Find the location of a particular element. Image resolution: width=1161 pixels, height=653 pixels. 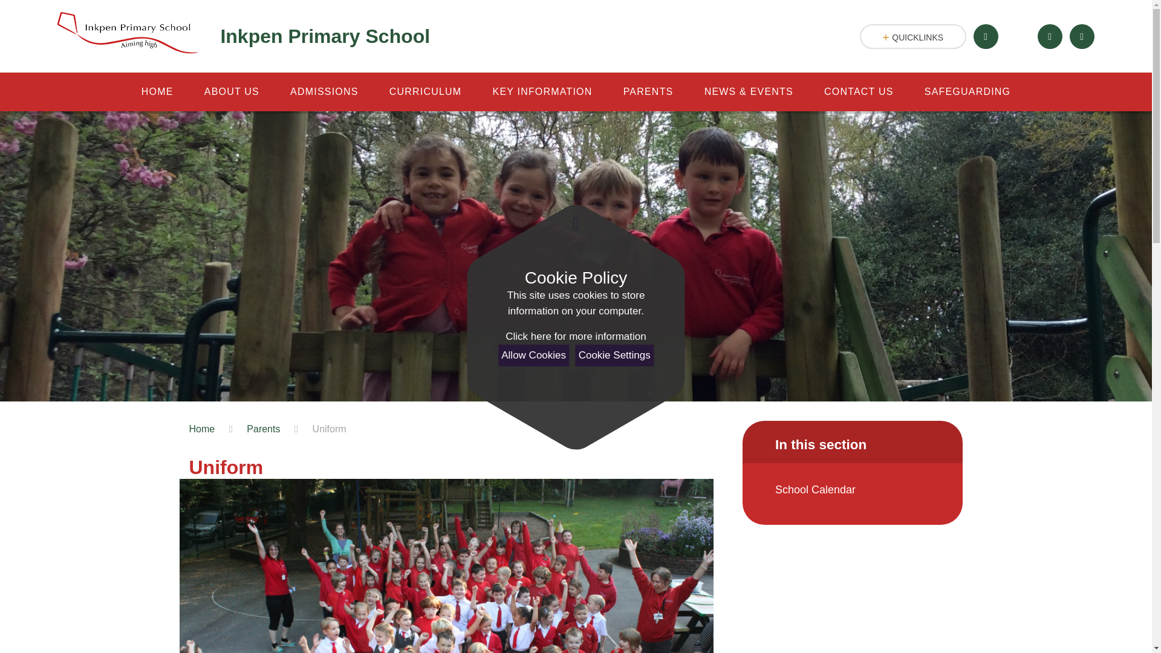

HOME is located at coordinates (157, 91).